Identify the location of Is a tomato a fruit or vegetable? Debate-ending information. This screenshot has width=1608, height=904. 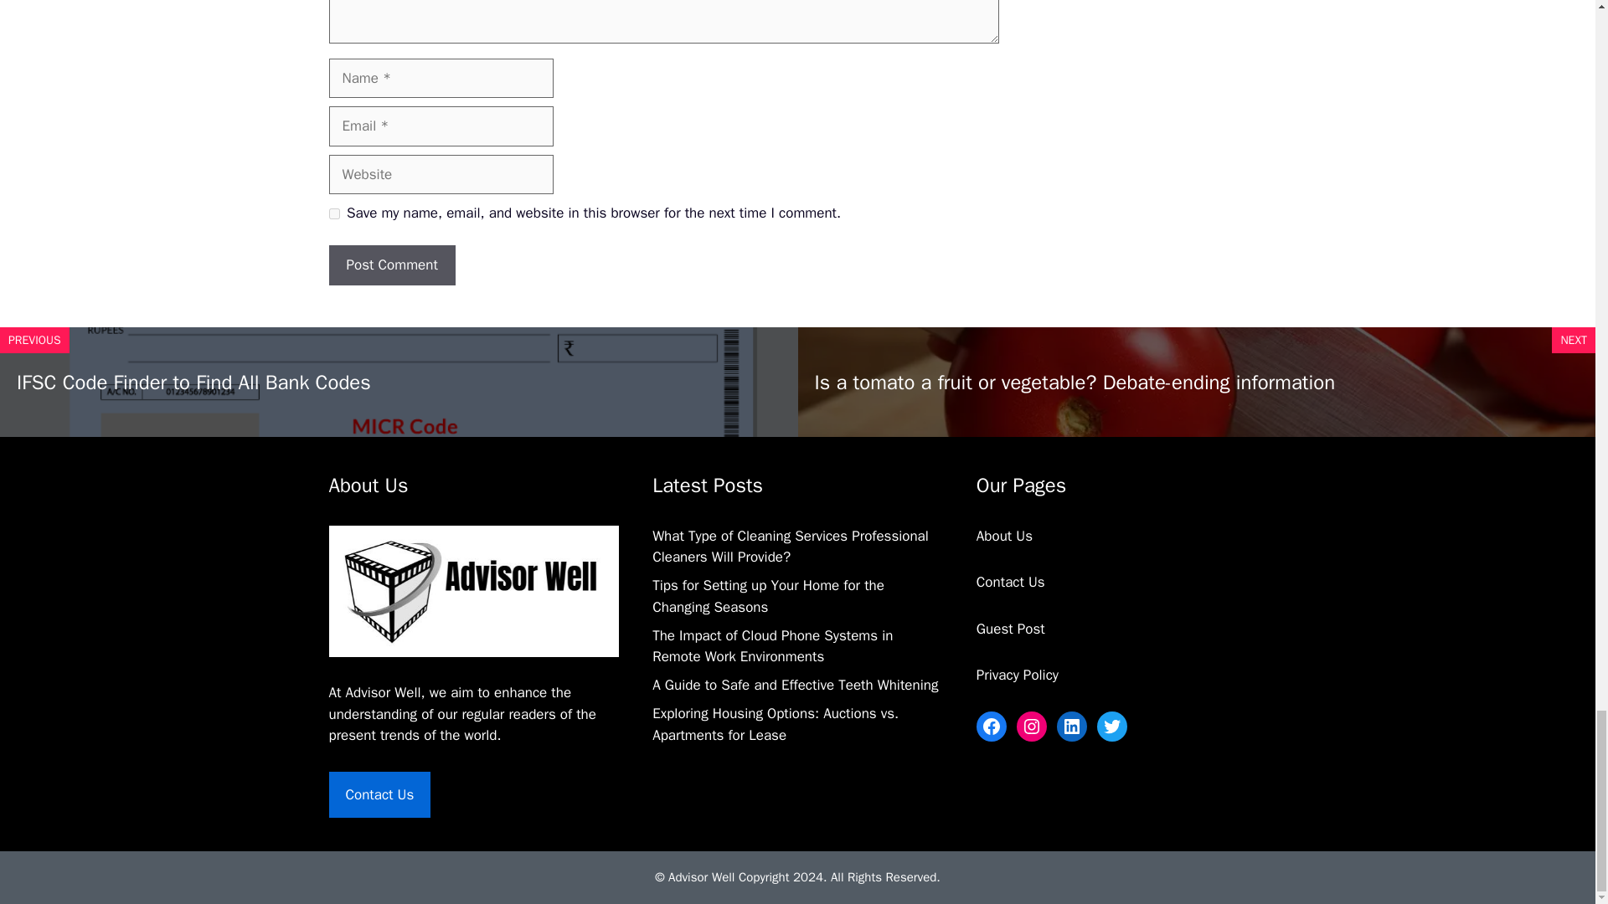
(1074, 382).